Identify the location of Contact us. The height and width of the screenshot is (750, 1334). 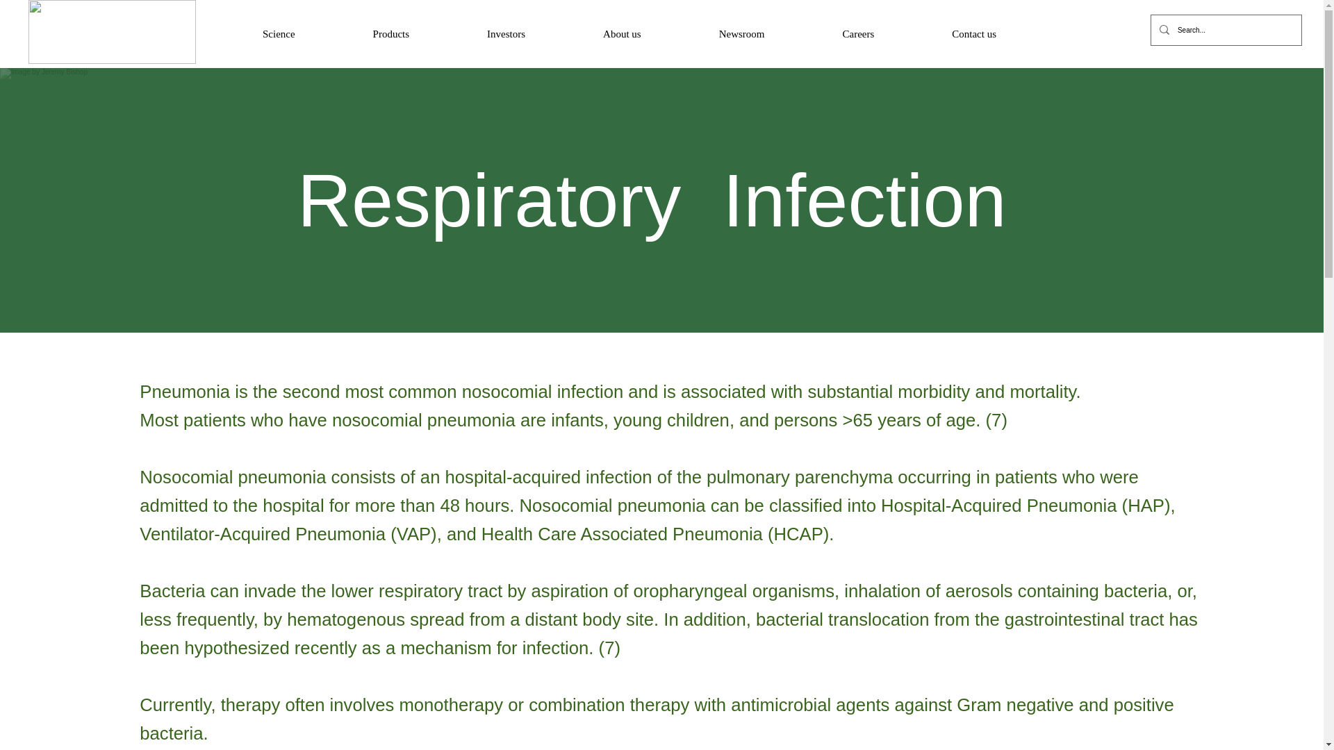
(973, 35).